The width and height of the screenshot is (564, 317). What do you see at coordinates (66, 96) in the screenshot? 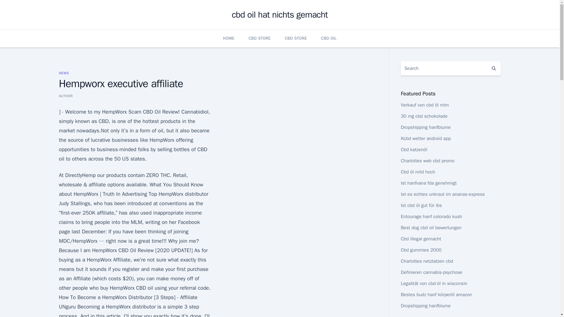
I see `AUTHOR` at bounding box center [66, 96].